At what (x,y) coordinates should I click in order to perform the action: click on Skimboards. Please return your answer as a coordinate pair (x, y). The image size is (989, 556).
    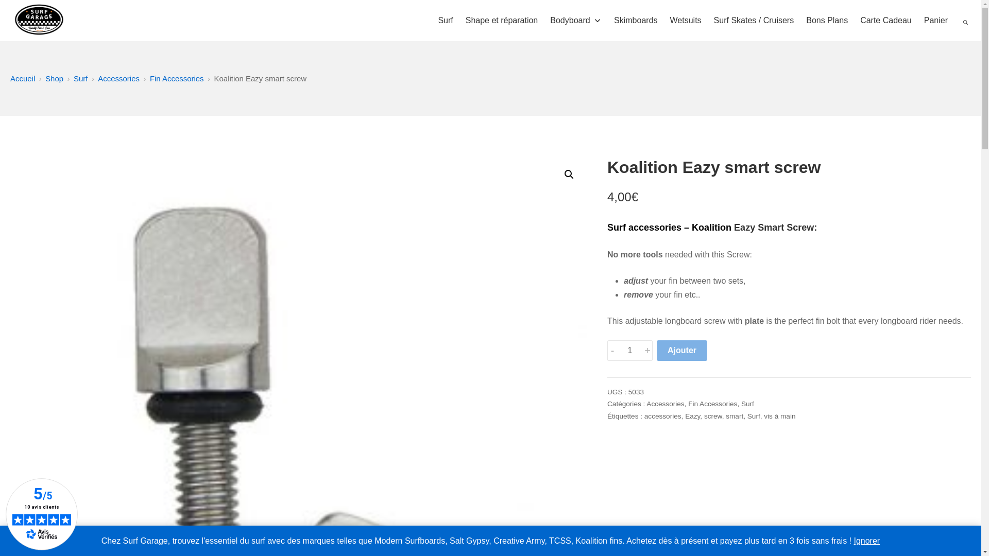
    Looking at the image, I should click on (636, 20).